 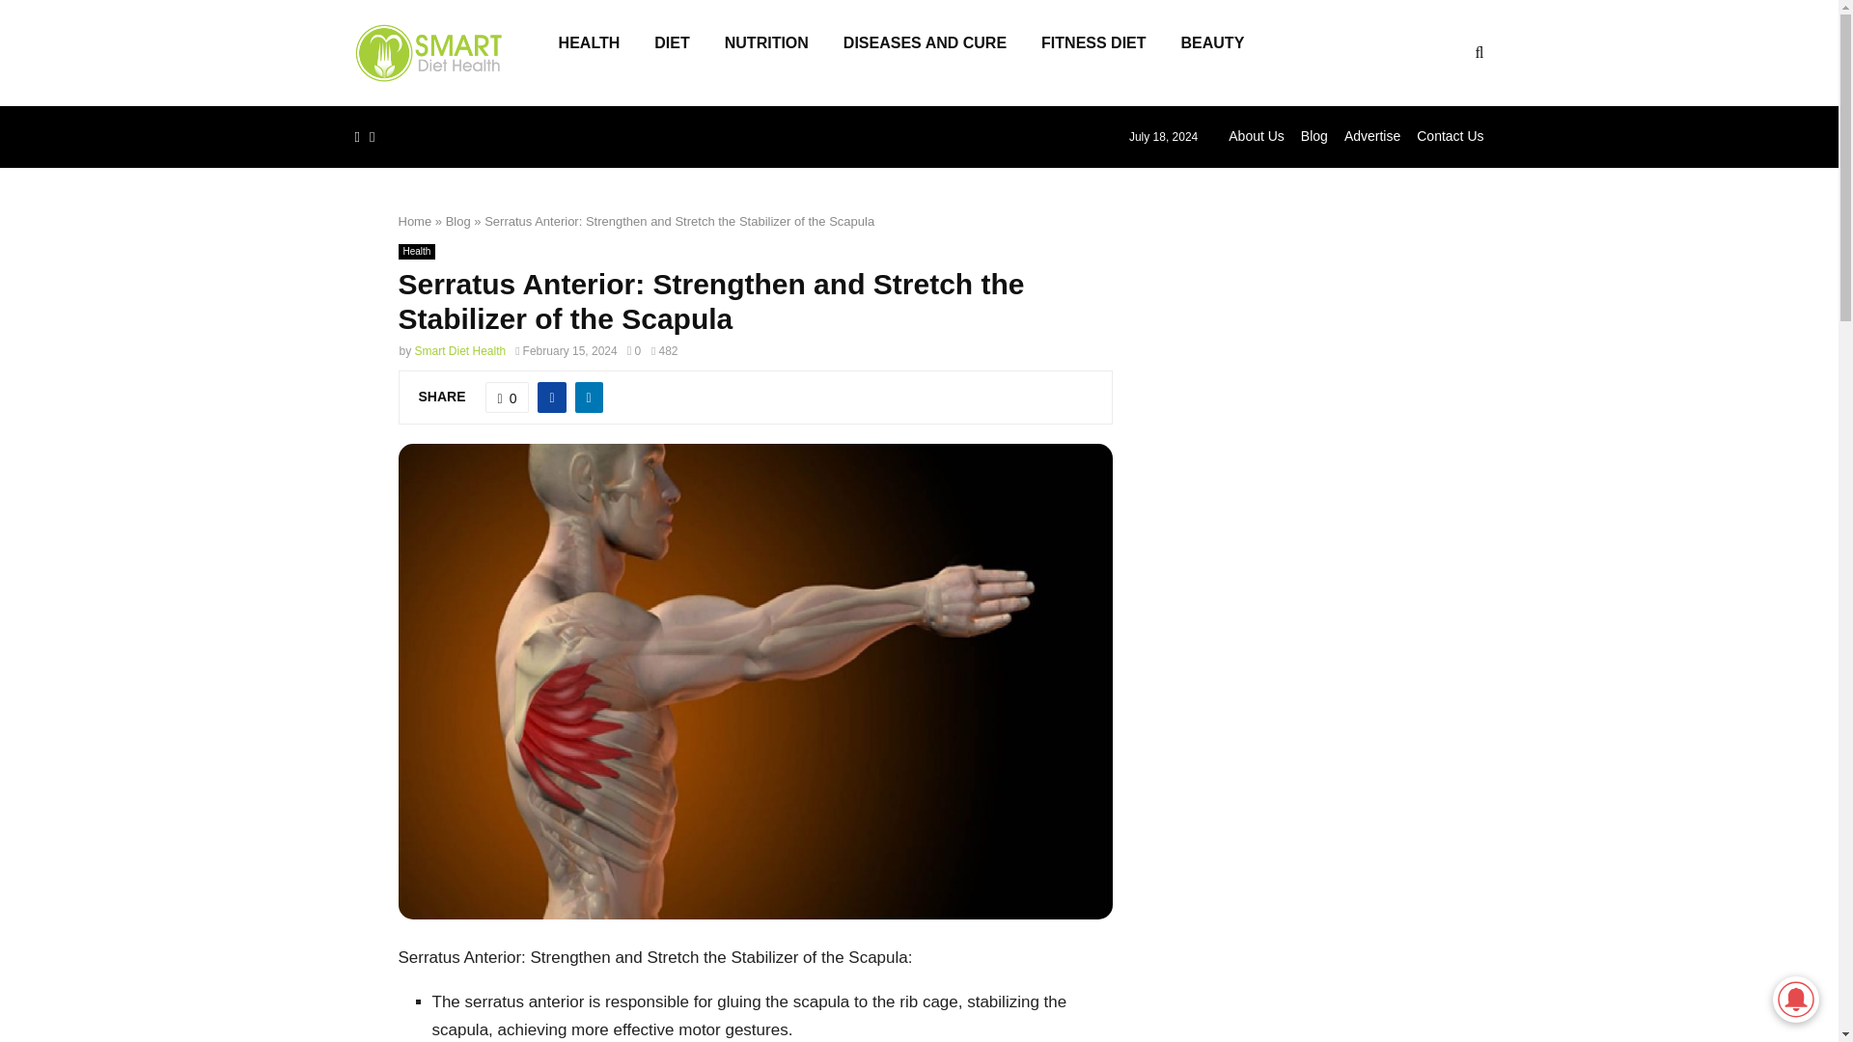 What do you see at coordinates (766, 52) in the screenshot?
I see `NUTRITION` at bounding box center [766, 52].